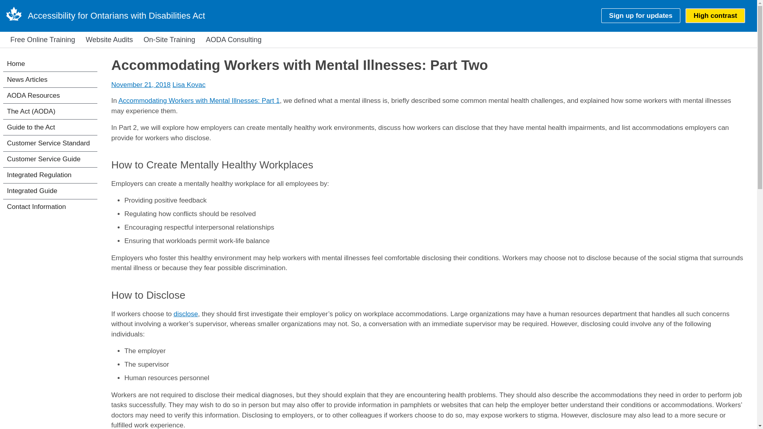 This screenshot has height=429, width=763. What do you see at coordinates (50, 64) in the screenshot?
I see `Home` at bounding box center [50, 64].